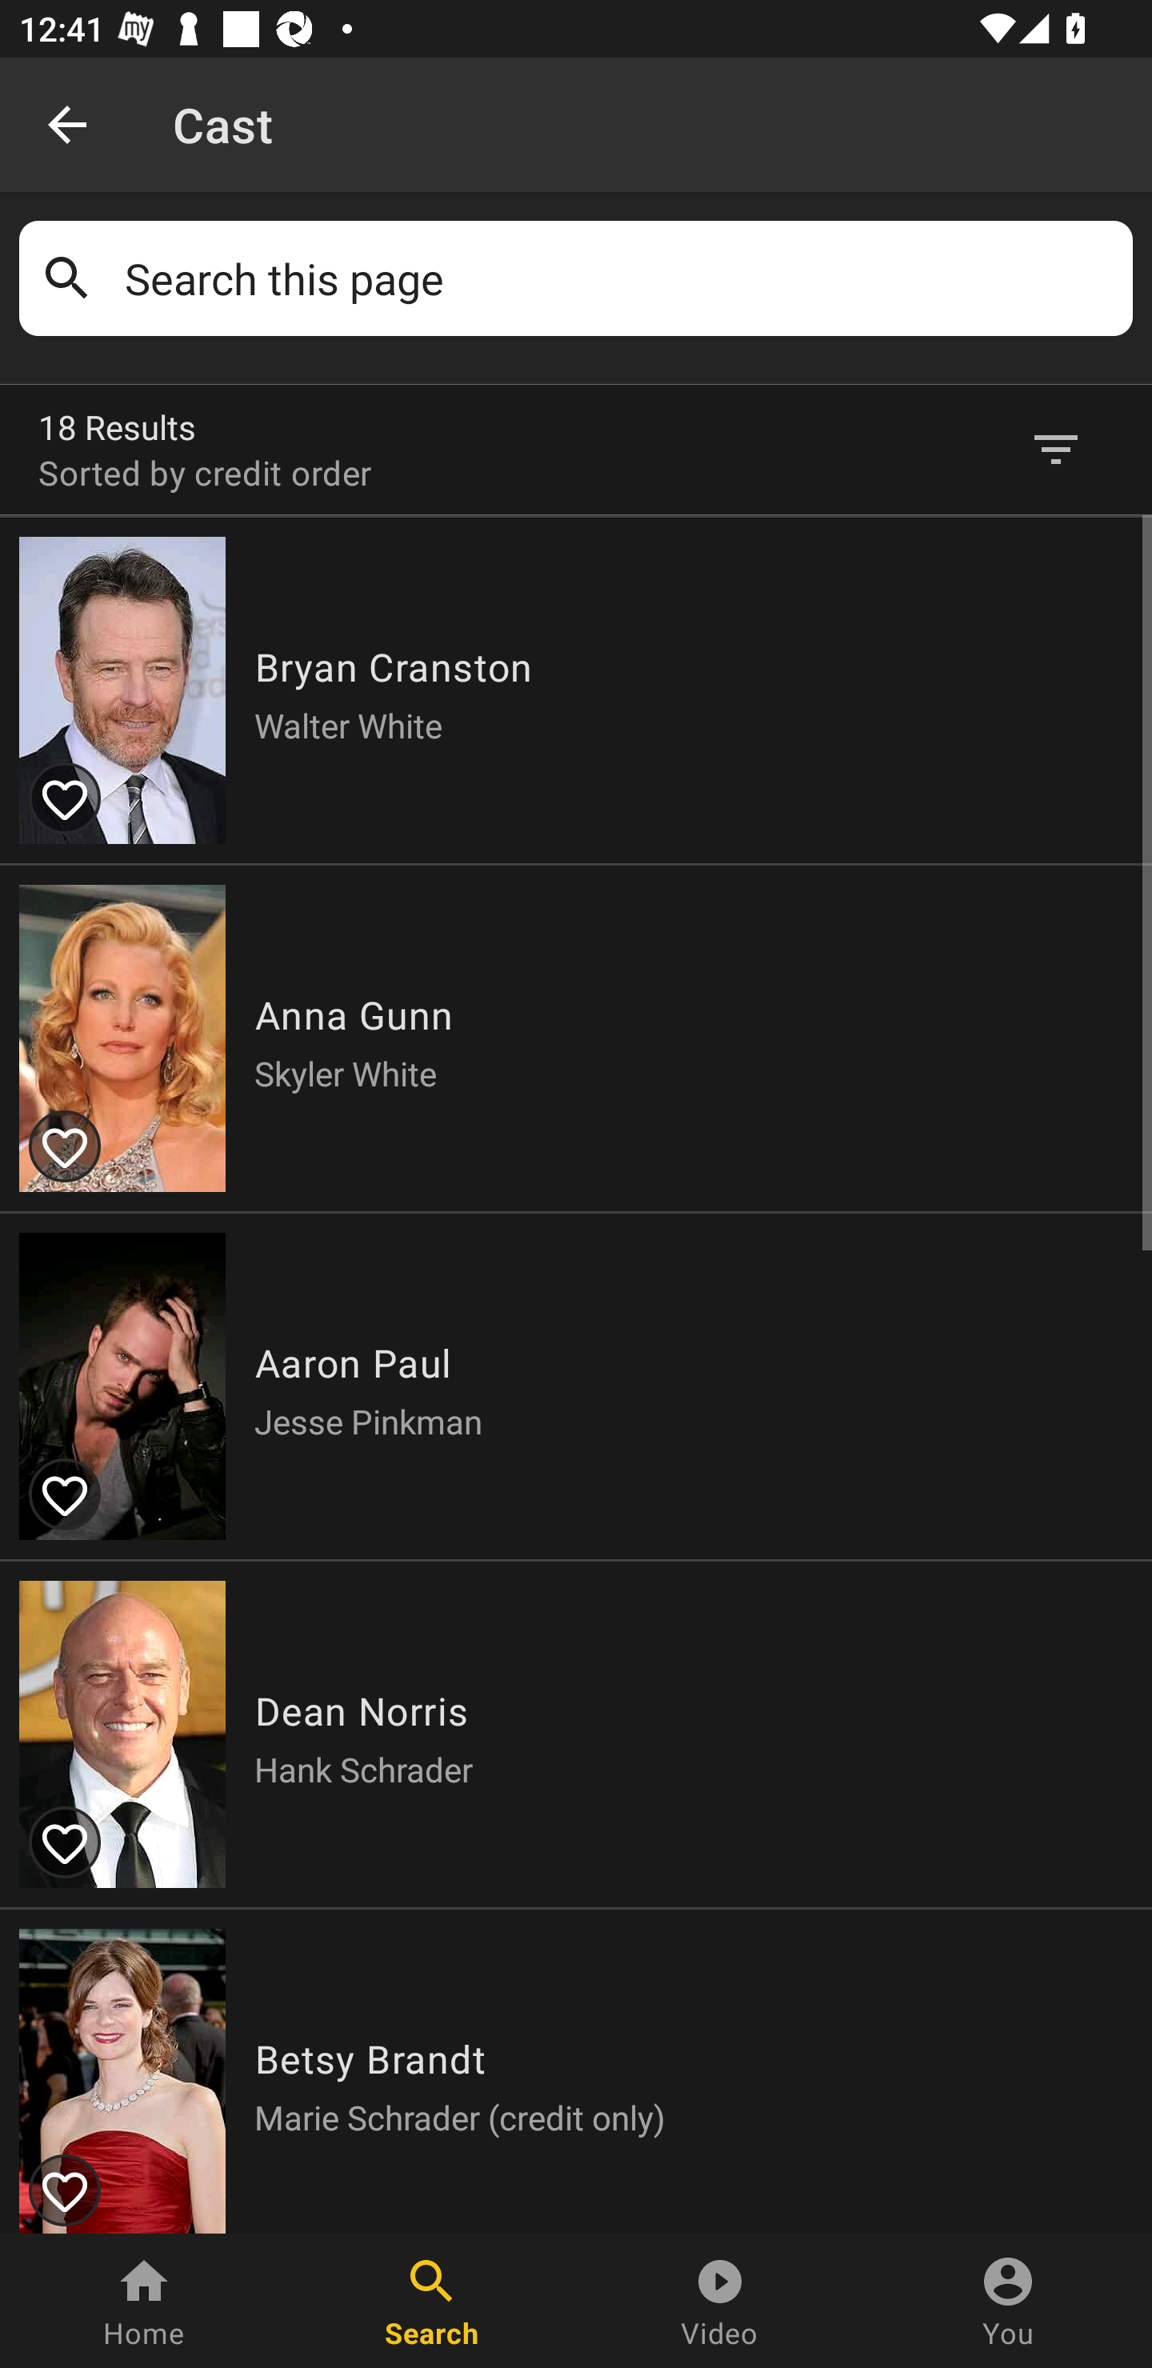 Image resolution: width=1152 pixels, height=2368 pixels. What do you see at coordinates (576, 690) in the screenshot?
I see `Bryan Cranston Walter White` at bounding box center [576, 690].